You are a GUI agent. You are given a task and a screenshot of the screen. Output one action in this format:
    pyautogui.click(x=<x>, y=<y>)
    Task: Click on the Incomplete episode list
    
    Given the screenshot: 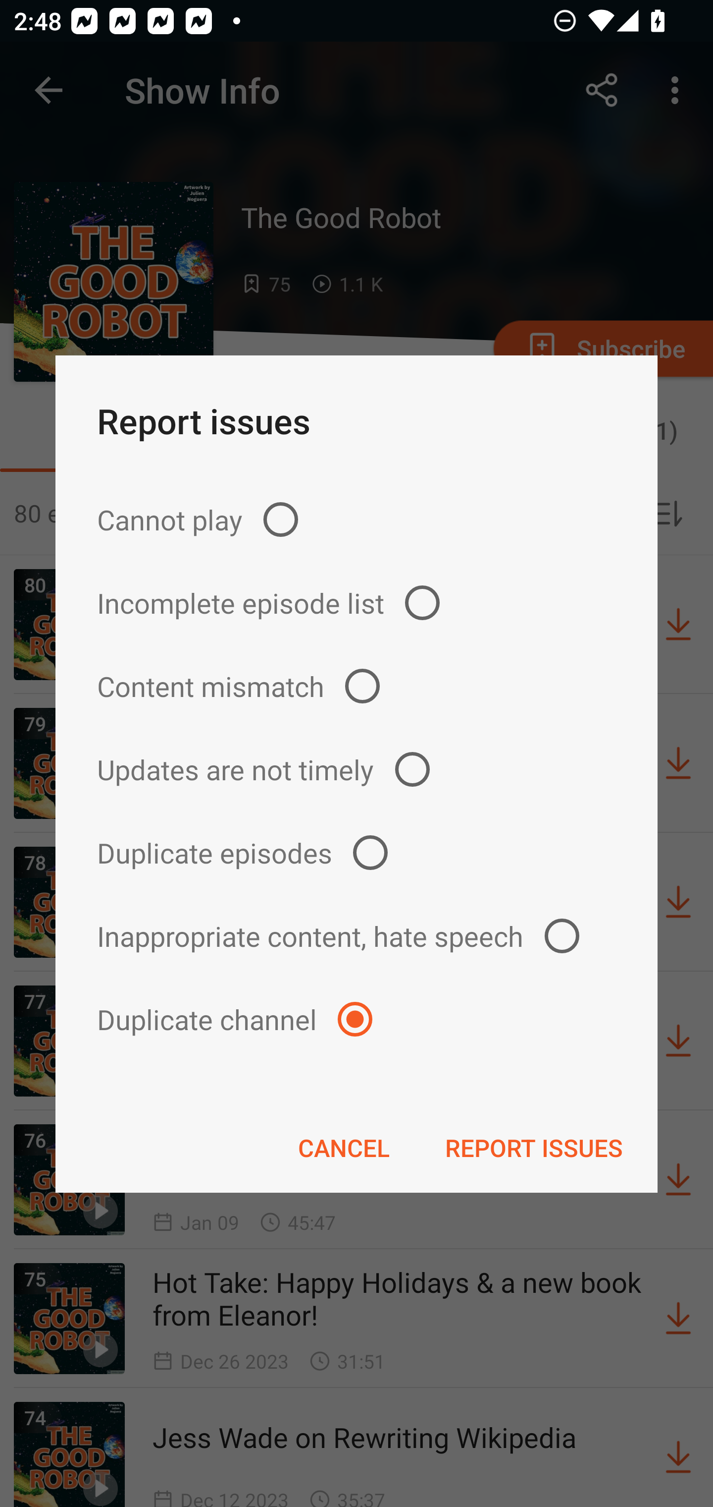 What is the action you would take?
    pyautogui.click(x=356, y=603)
    